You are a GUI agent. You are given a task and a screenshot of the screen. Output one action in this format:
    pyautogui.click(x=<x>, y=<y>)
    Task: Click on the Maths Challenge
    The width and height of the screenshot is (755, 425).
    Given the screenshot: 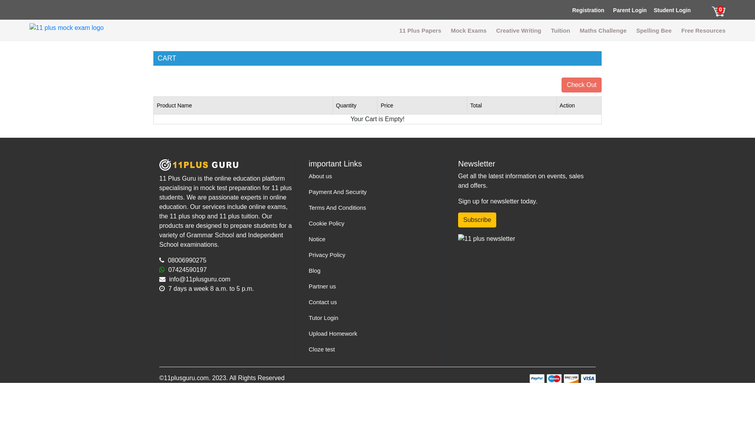 What is the action you would take?
    pyautogui.click(x=603, y=31)
    